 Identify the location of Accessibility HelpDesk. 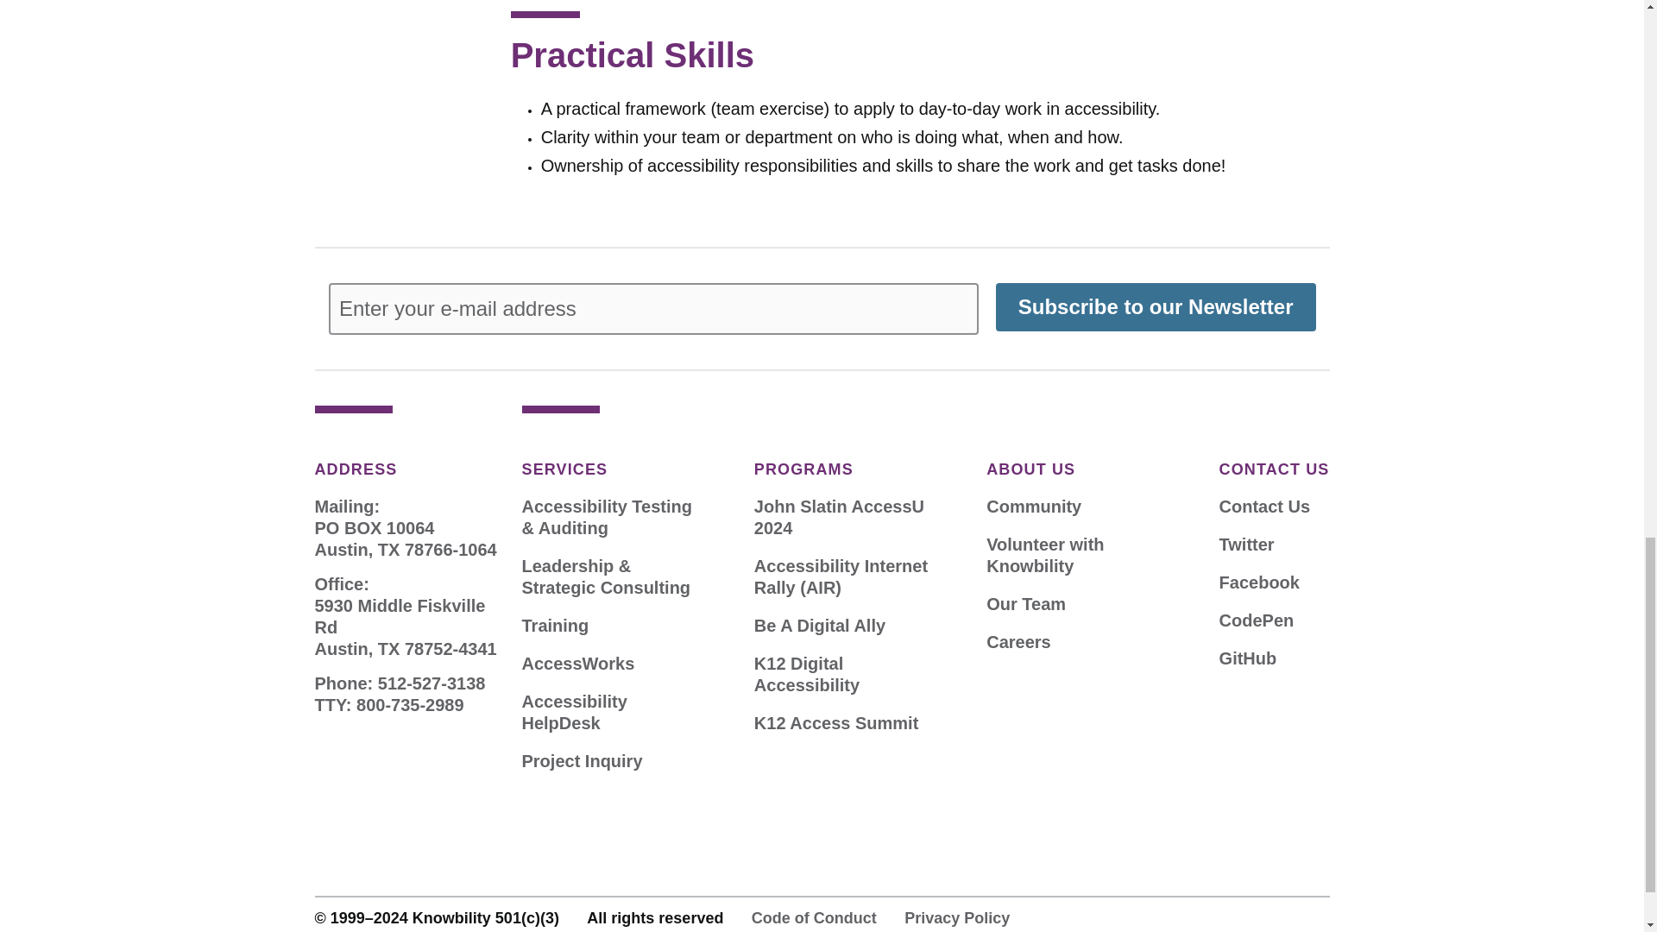
(614, 713).